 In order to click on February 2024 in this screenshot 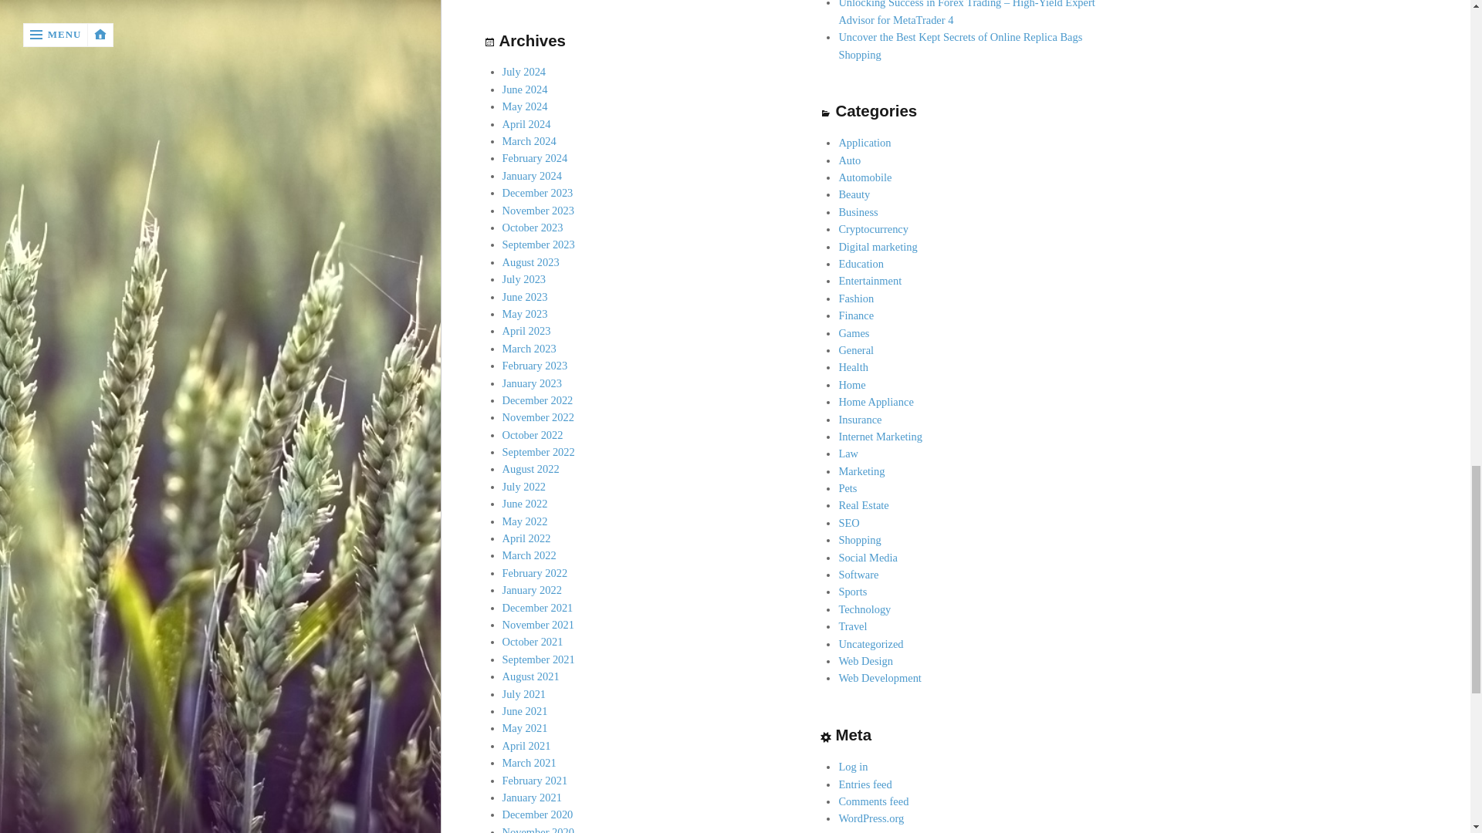, I will do `click(534, 157)`.